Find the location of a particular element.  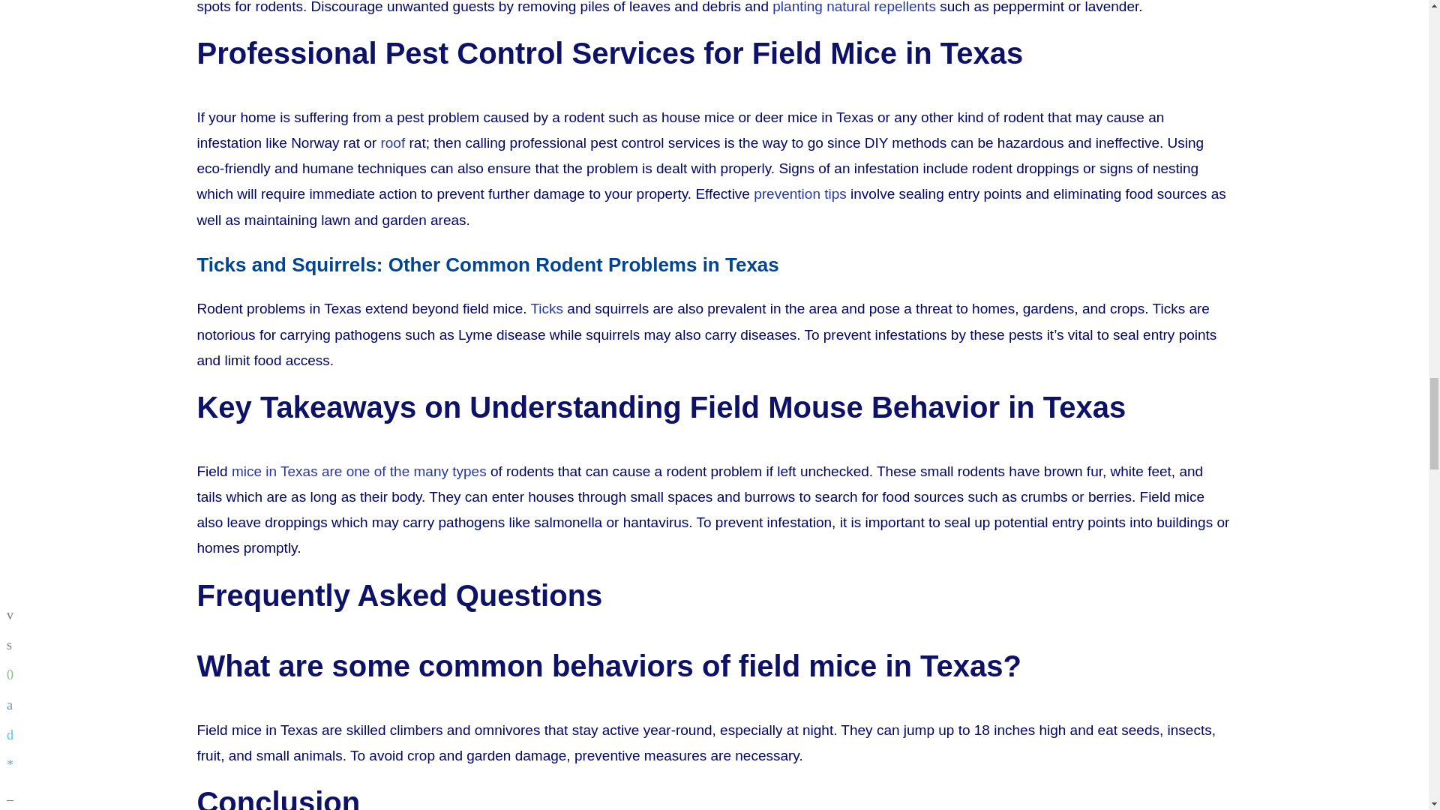

Ticks is located at coordinates (546, 308).